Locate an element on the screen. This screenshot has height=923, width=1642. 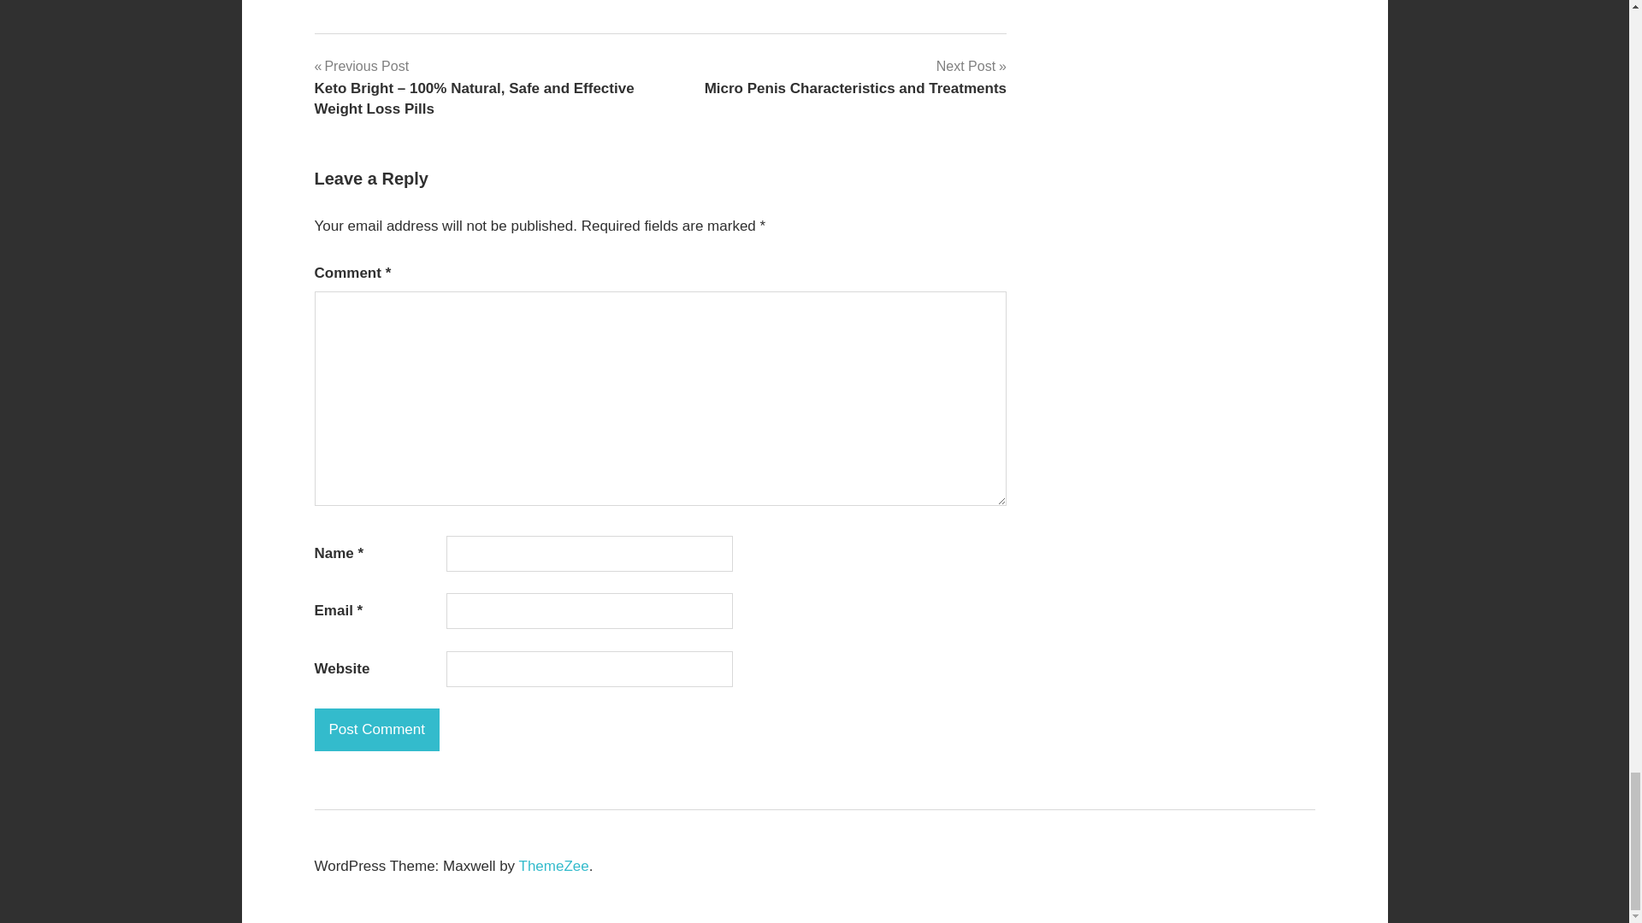
ThemeZee is located at coordinates (554, 866).